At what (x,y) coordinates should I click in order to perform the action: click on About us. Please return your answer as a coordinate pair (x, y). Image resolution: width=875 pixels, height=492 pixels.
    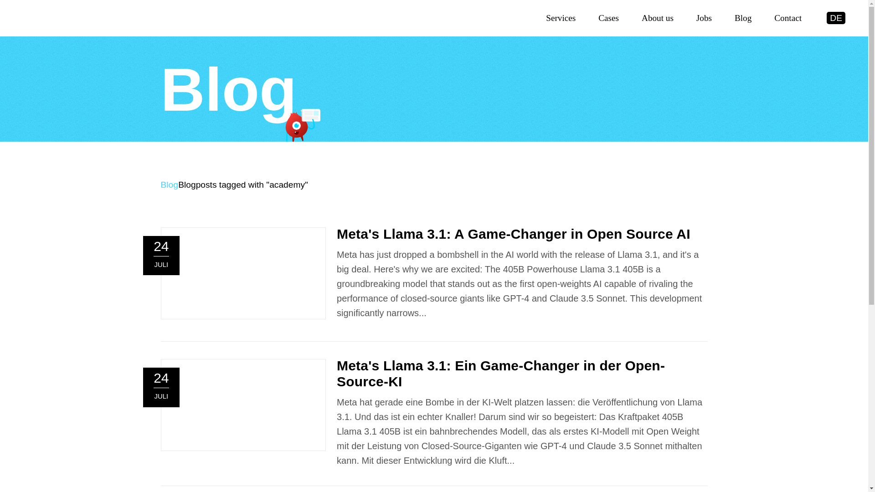
    Looking at the image, I should click on (657, 19).